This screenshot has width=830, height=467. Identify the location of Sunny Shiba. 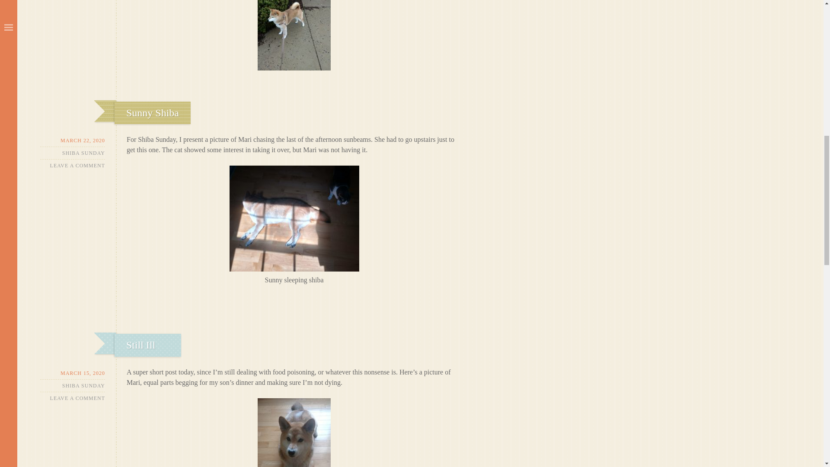
(152, 113).